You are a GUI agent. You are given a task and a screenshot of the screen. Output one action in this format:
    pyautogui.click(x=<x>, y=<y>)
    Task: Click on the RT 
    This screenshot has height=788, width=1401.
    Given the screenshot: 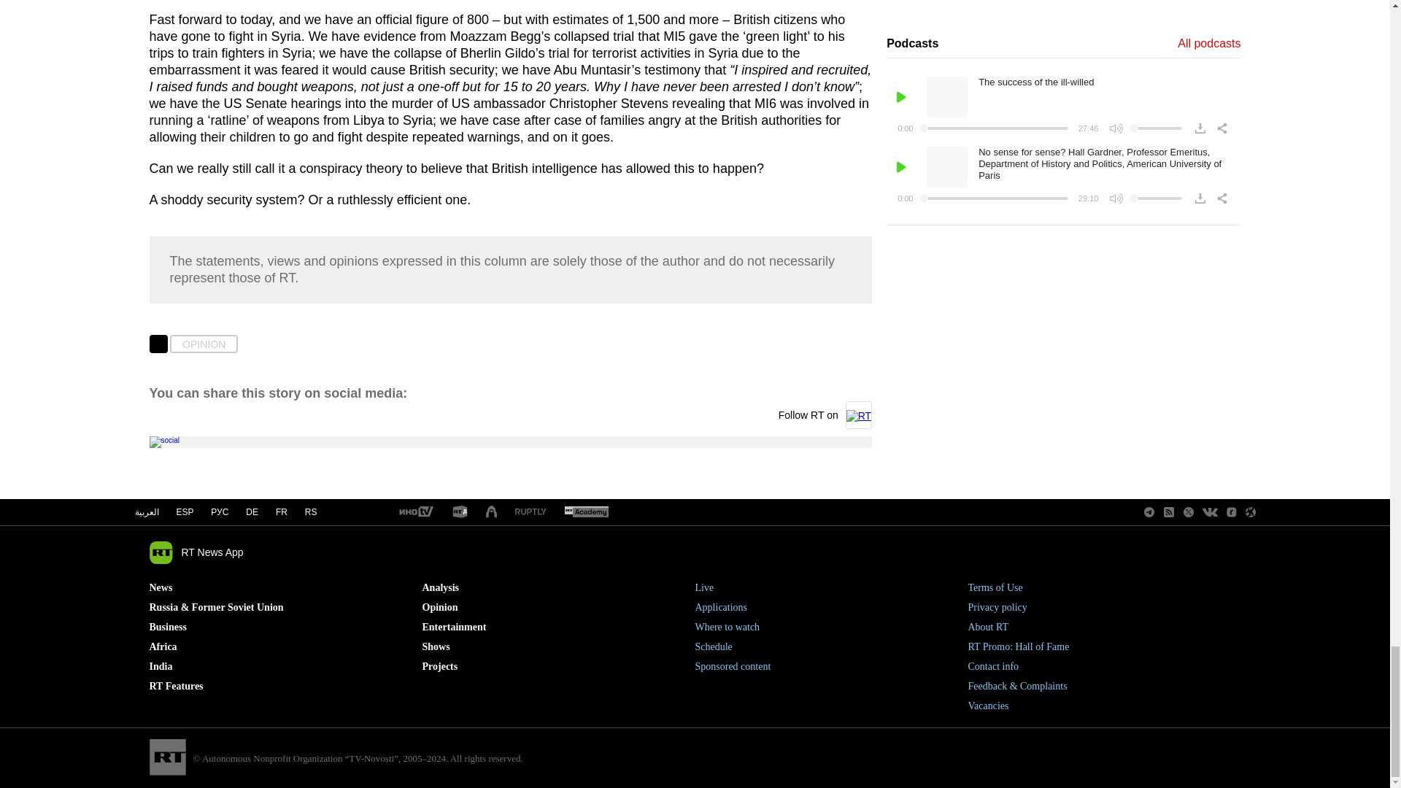 What is the action you would take?
    pyautogui.click(x=530, y=512)
    